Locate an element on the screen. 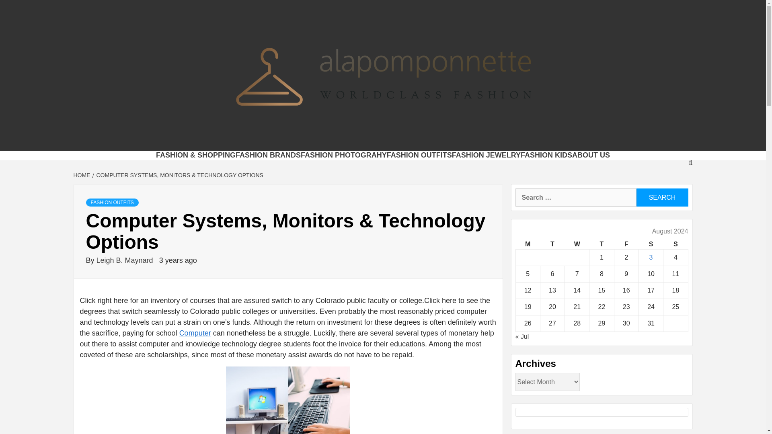 The height and width of the screenshot is (434, 772). Leigh B. Maynard is located at coordinates (125, 260).